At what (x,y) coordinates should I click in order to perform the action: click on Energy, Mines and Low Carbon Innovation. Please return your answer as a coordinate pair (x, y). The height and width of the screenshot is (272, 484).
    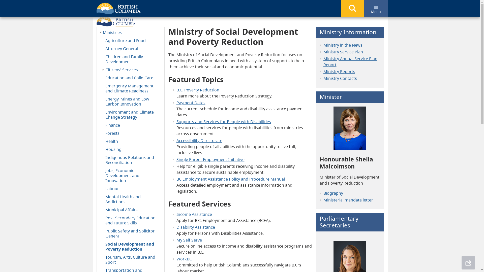
    Looking at the image, I should click on (131, 101).